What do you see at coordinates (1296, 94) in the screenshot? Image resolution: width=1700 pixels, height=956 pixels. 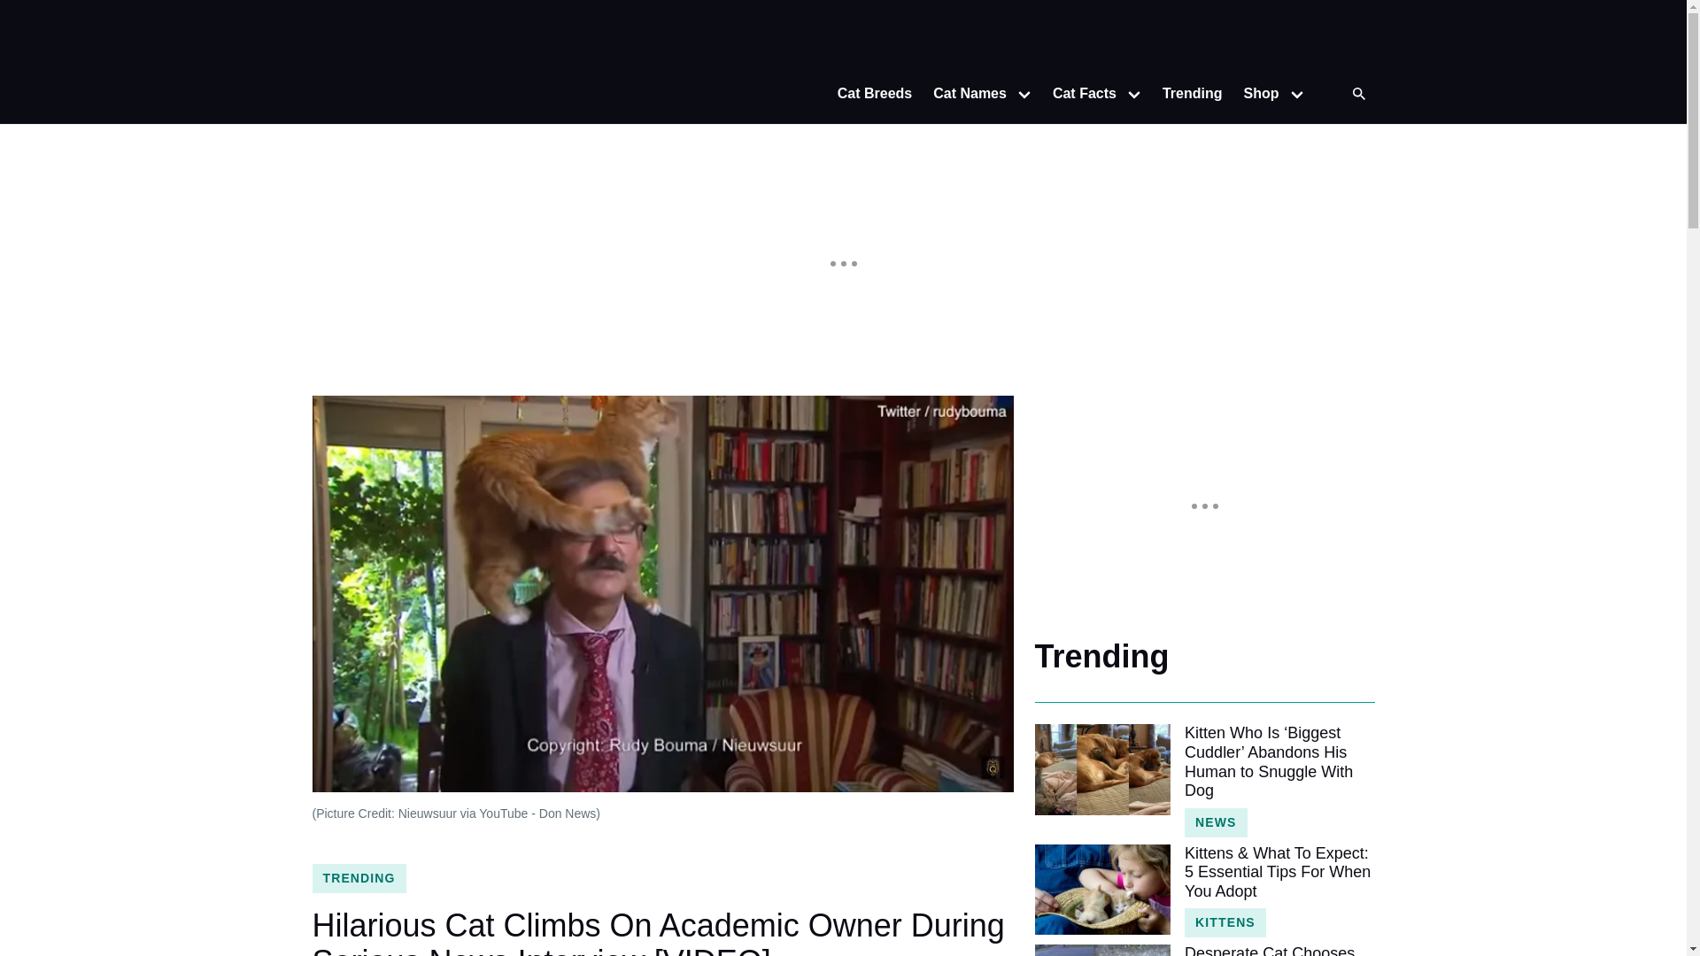 I see `Open menu` at bounding box center [1296, 94].